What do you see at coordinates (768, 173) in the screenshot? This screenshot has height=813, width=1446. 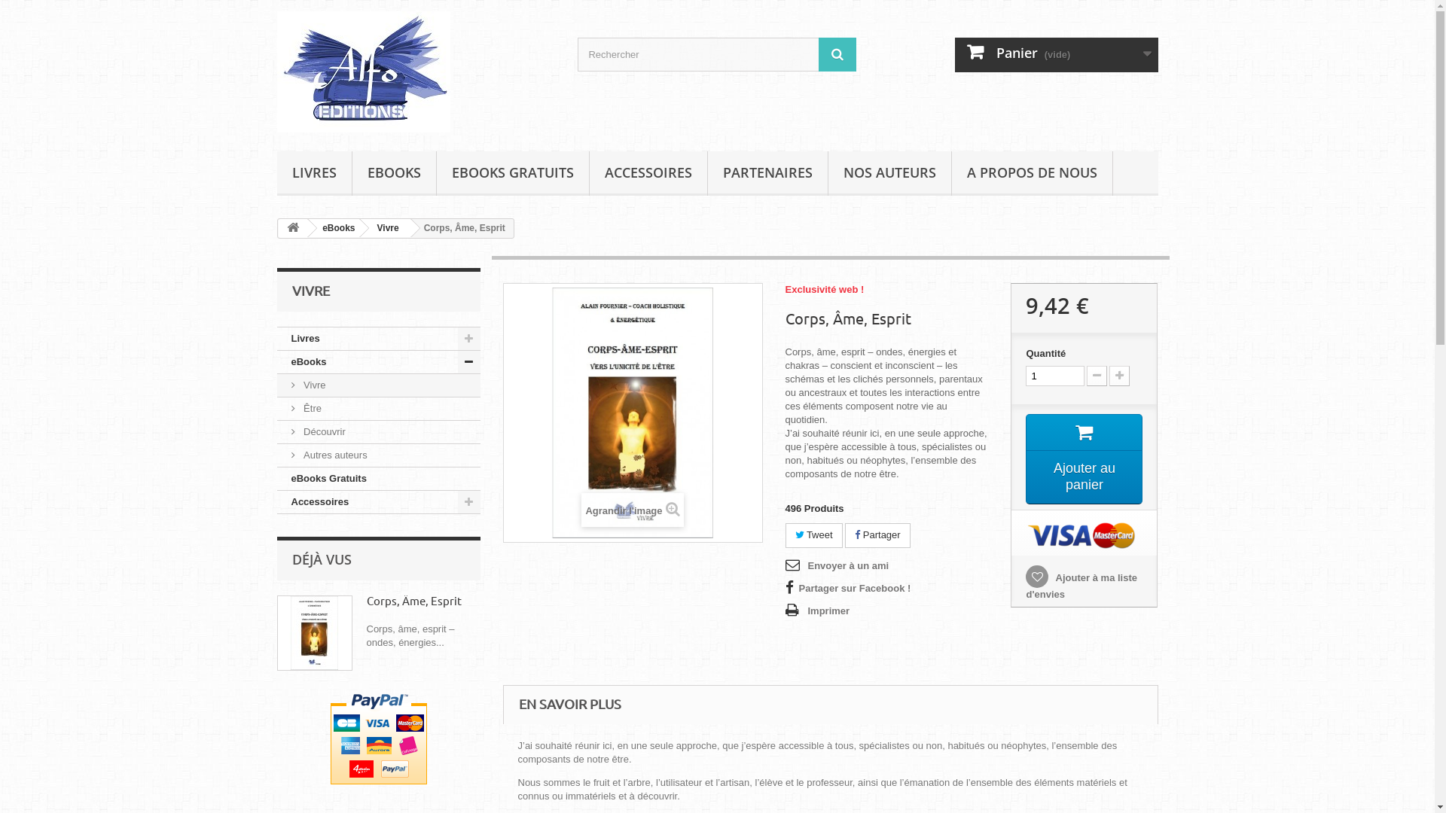 I see `PARTENAIRES` at bounding box center [768, 173].